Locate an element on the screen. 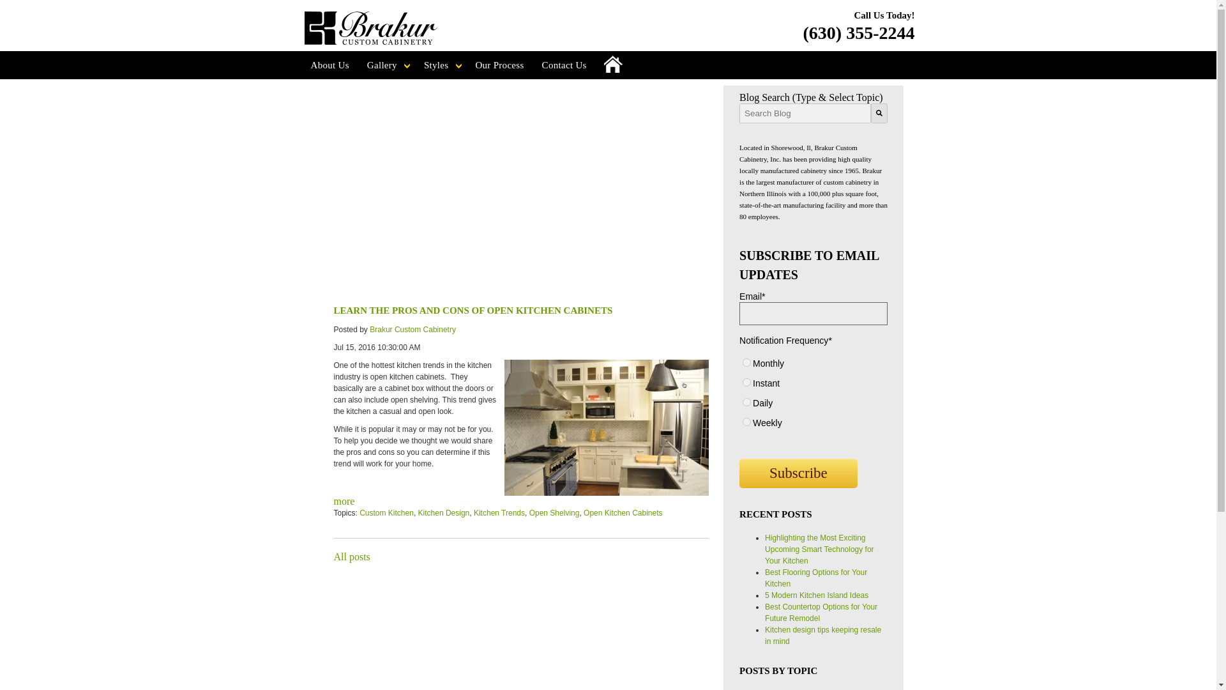  Subscribe is located at coordinates (798, 473).